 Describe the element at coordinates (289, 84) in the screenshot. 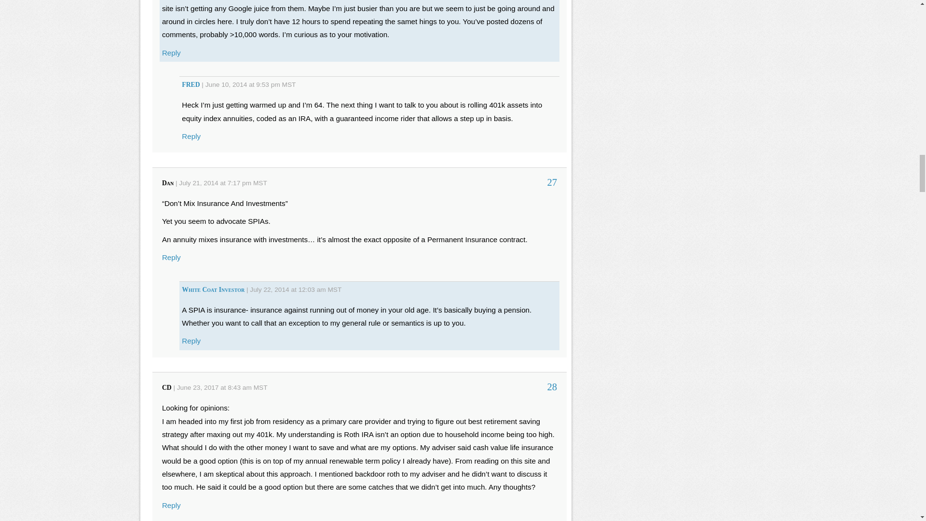

I see `Mountain Standard Time` at that location.